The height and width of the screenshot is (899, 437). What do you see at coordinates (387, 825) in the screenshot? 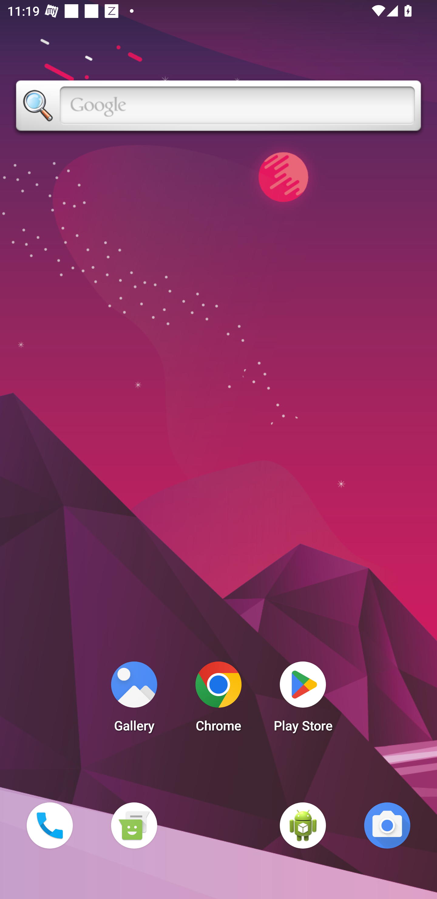
I see `Camera` at bounding box center [387, 825].